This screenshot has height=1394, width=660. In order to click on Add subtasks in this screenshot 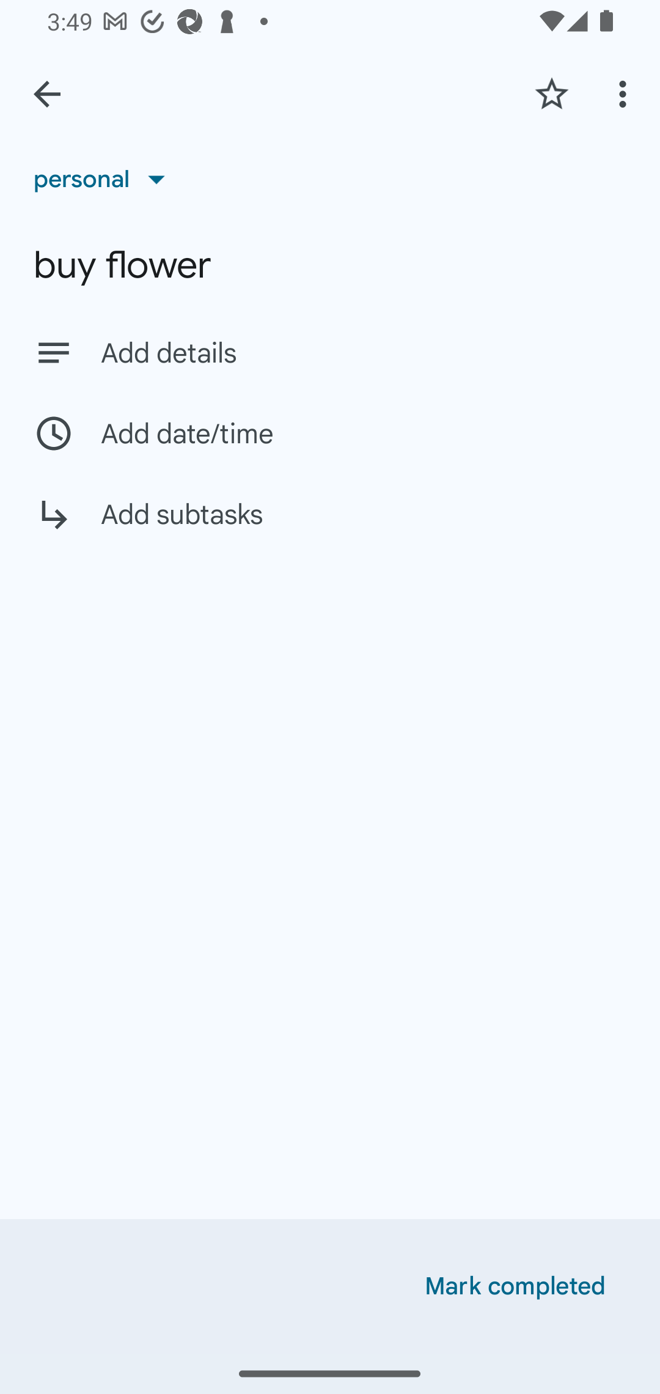, I will do `click(330, 527)`.